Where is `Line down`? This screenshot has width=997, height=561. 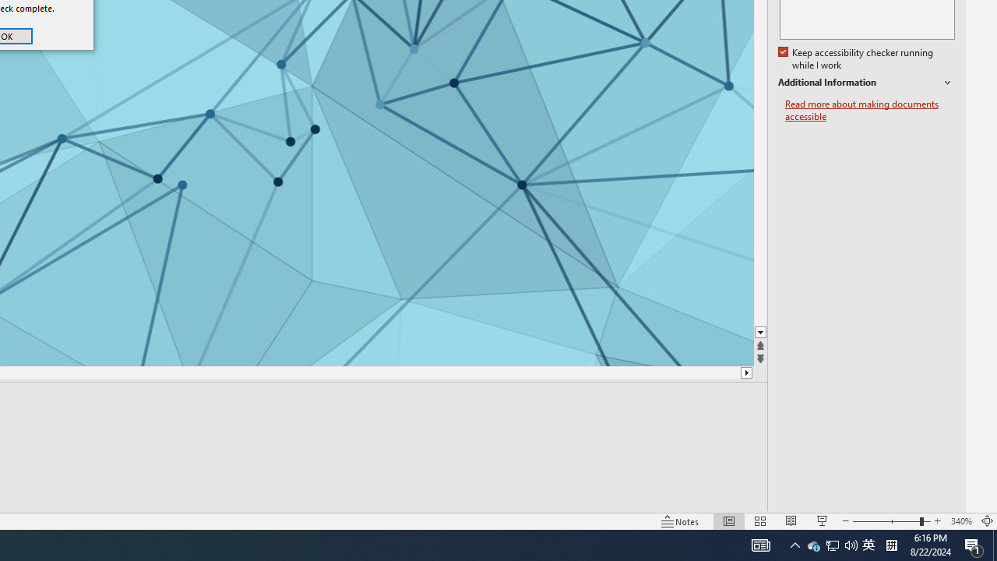 Line down is located at coordinates (760, 333).